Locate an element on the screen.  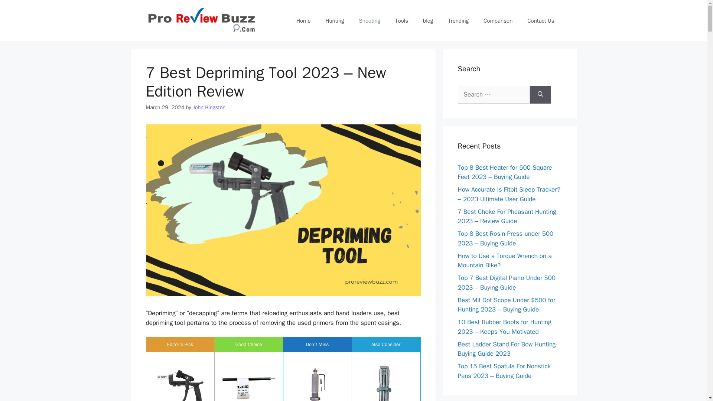
Tools is located at coordinates (402, 21).